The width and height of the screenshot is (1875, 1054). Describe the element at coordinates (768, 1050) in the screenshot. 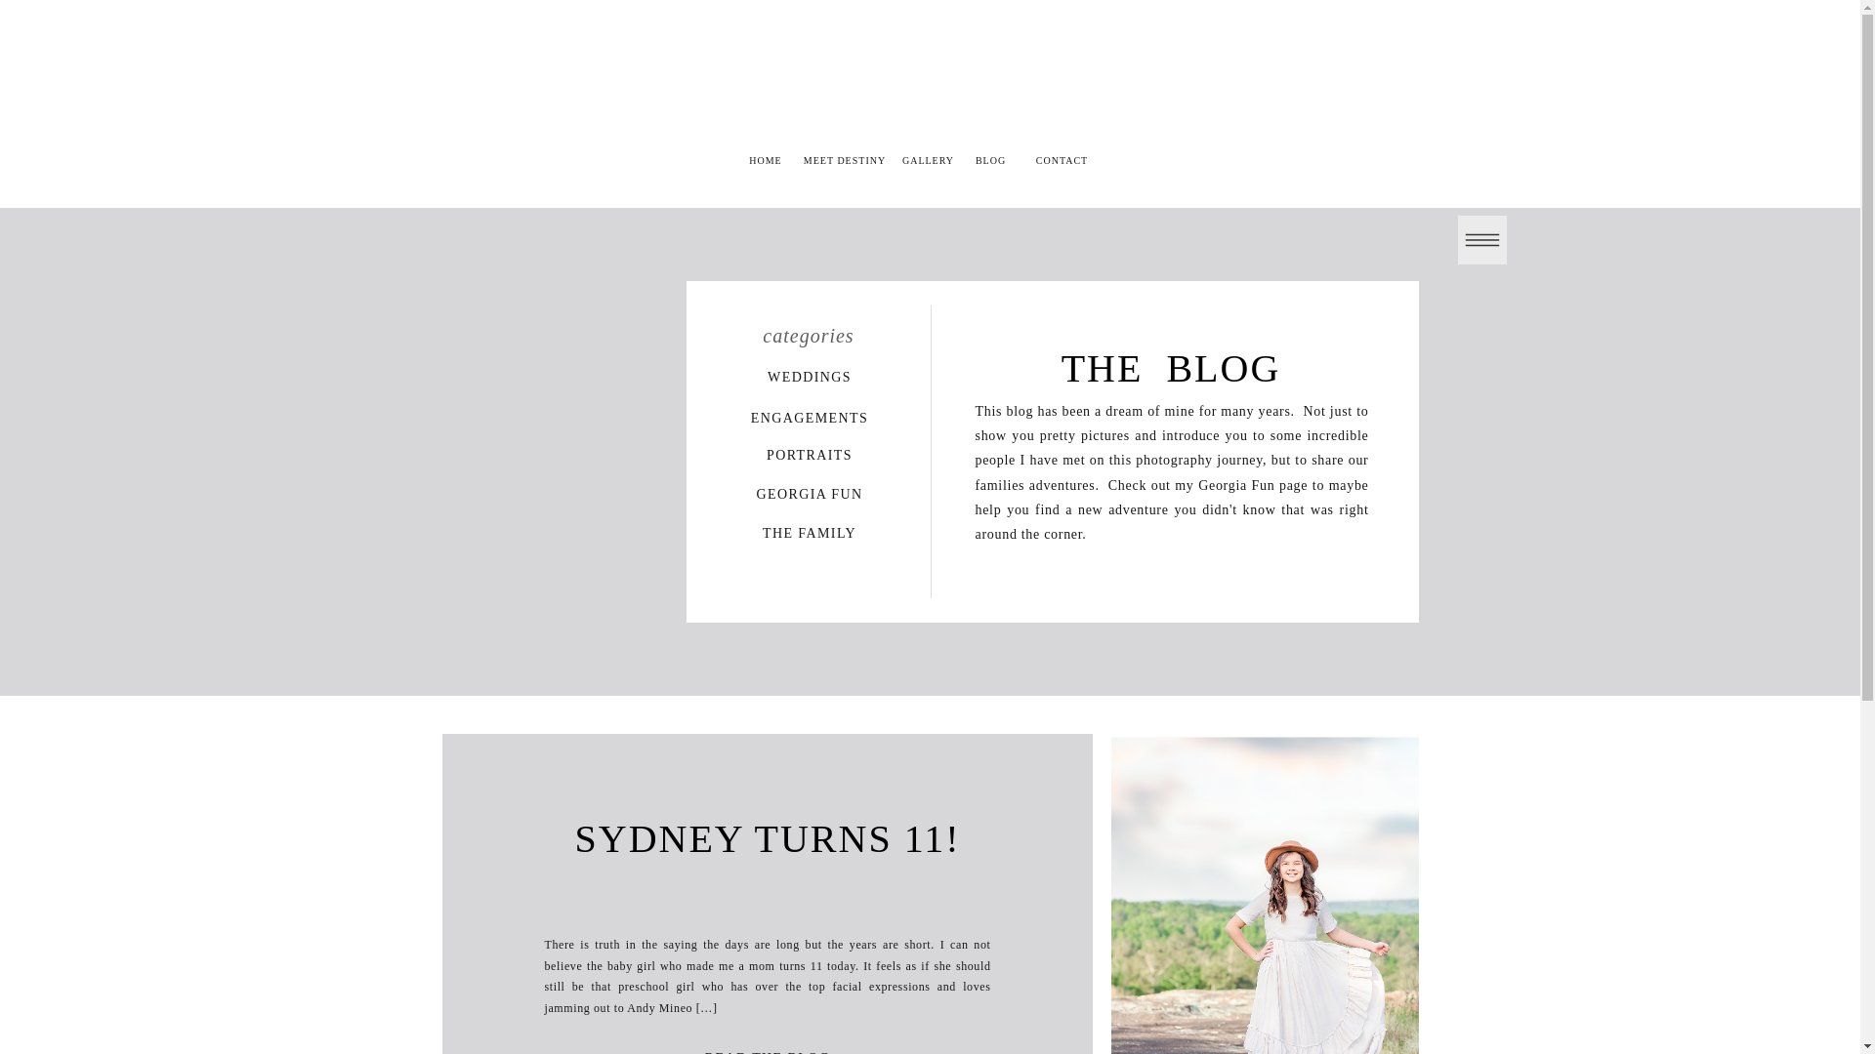

I see `Sydney turns 11!` at that location.